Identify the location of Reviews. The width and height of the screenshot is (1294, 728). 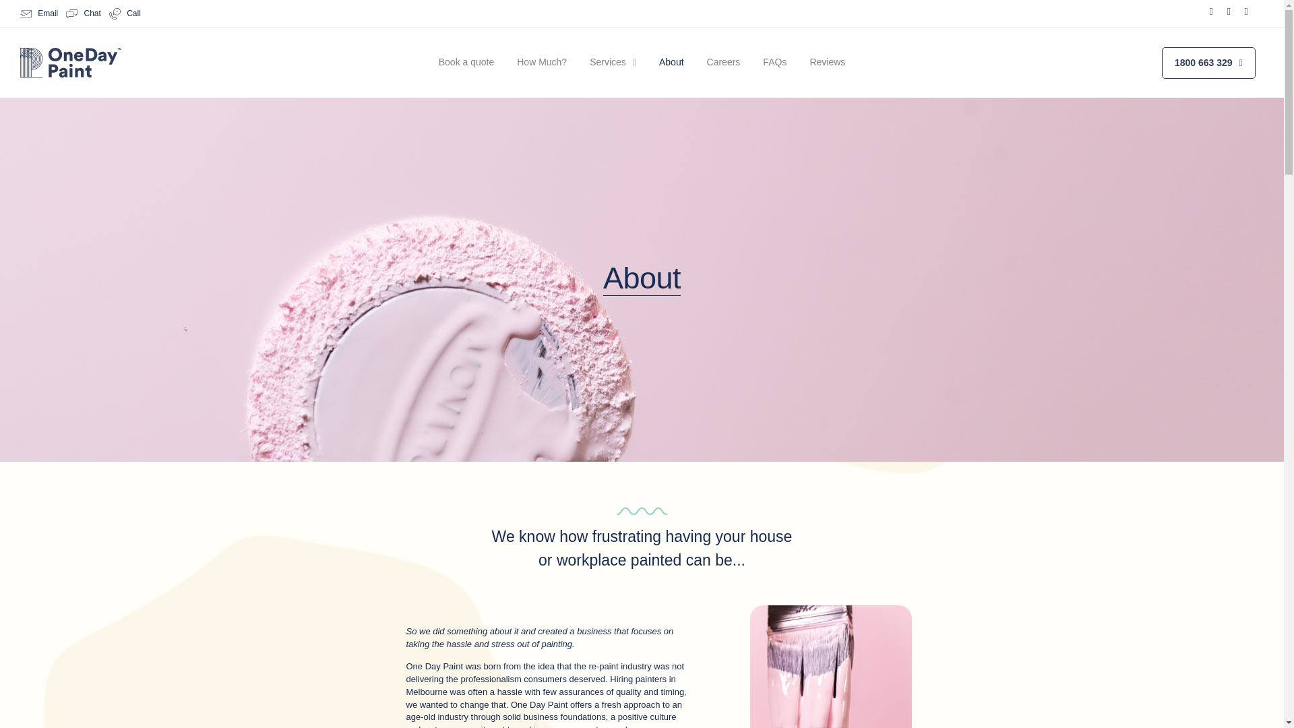
(828, 62).